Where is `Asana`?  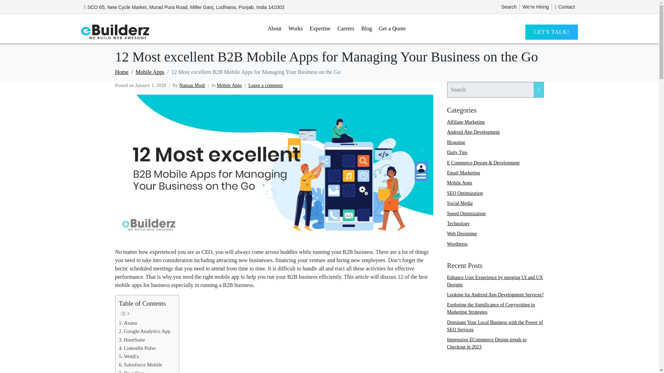 Asana is located at coordinates (128, 323).